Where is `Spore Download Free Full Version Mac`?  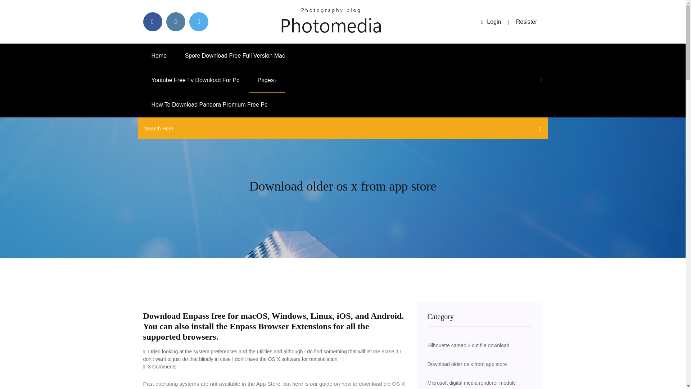 Spore Download Free Full Version Mac is located at coordinates (235, 55).